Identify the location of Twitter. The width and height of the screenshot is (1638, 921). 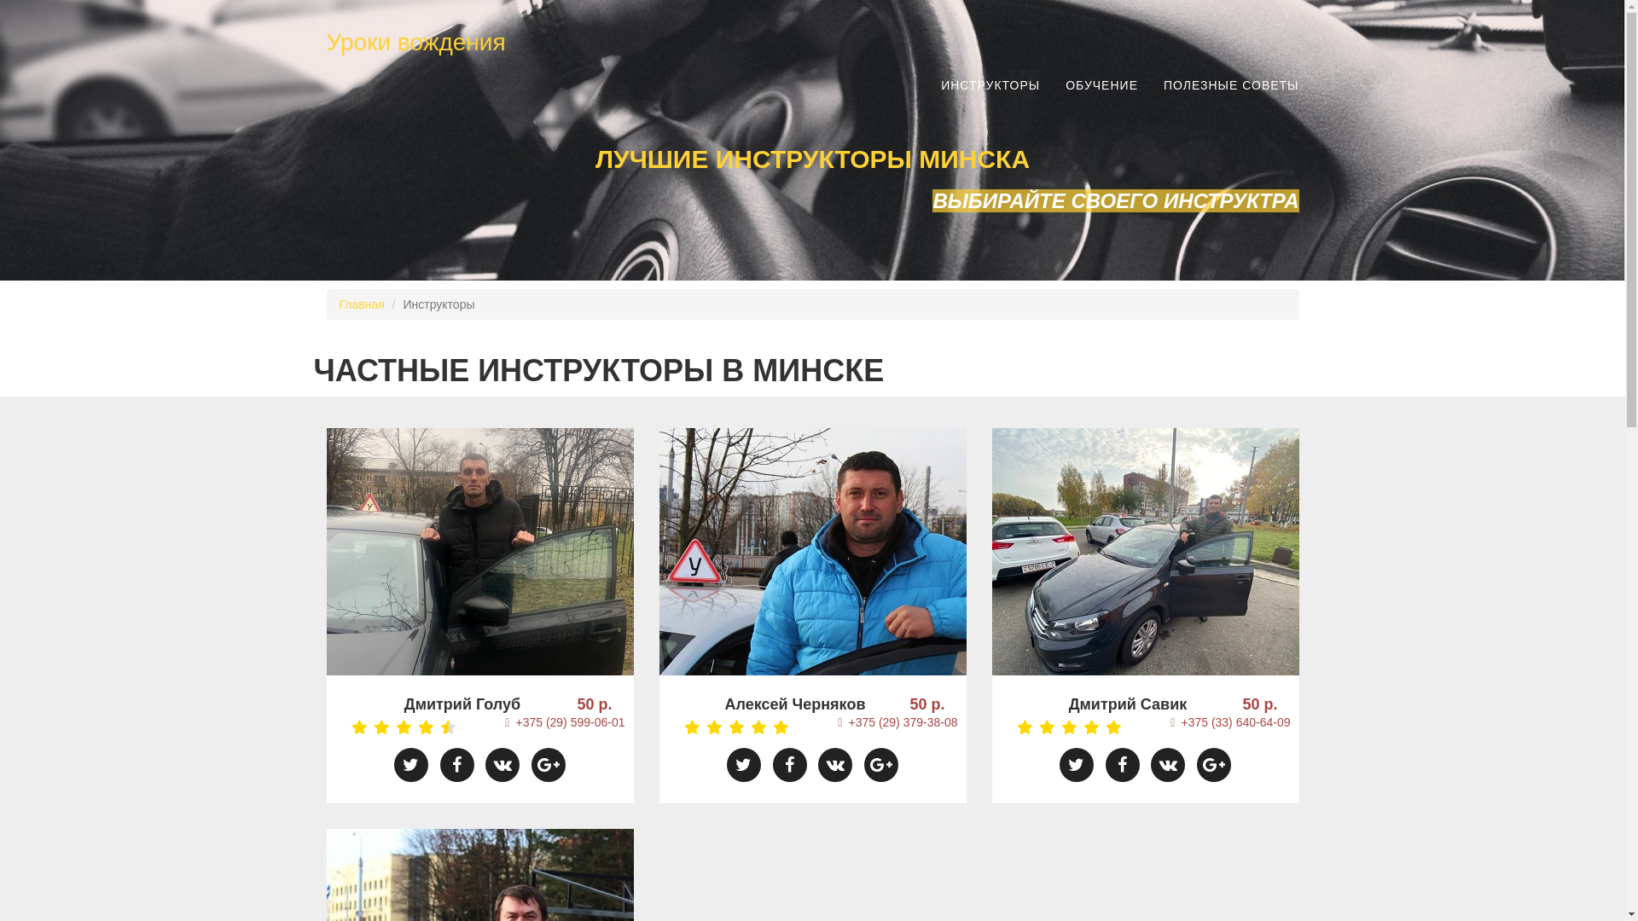
(411, 765).